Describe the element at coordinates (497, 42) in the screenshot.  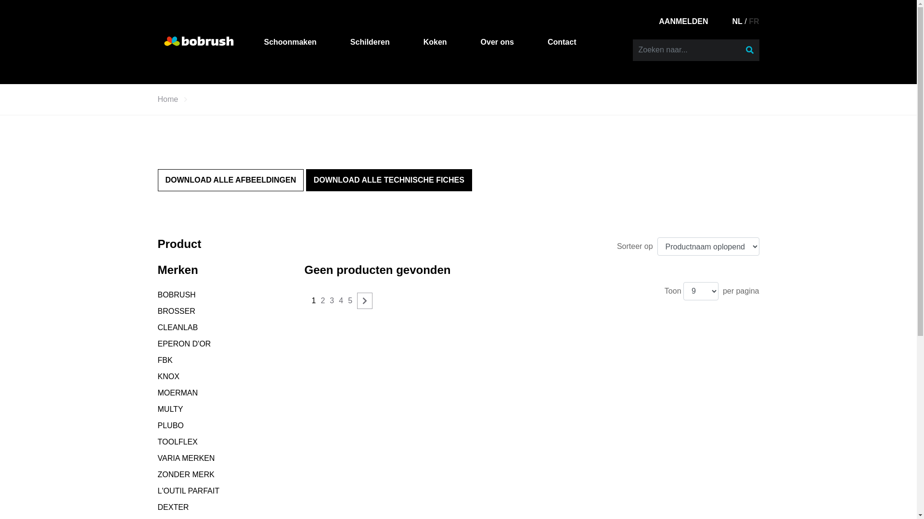
I see `Over ons` at that location.